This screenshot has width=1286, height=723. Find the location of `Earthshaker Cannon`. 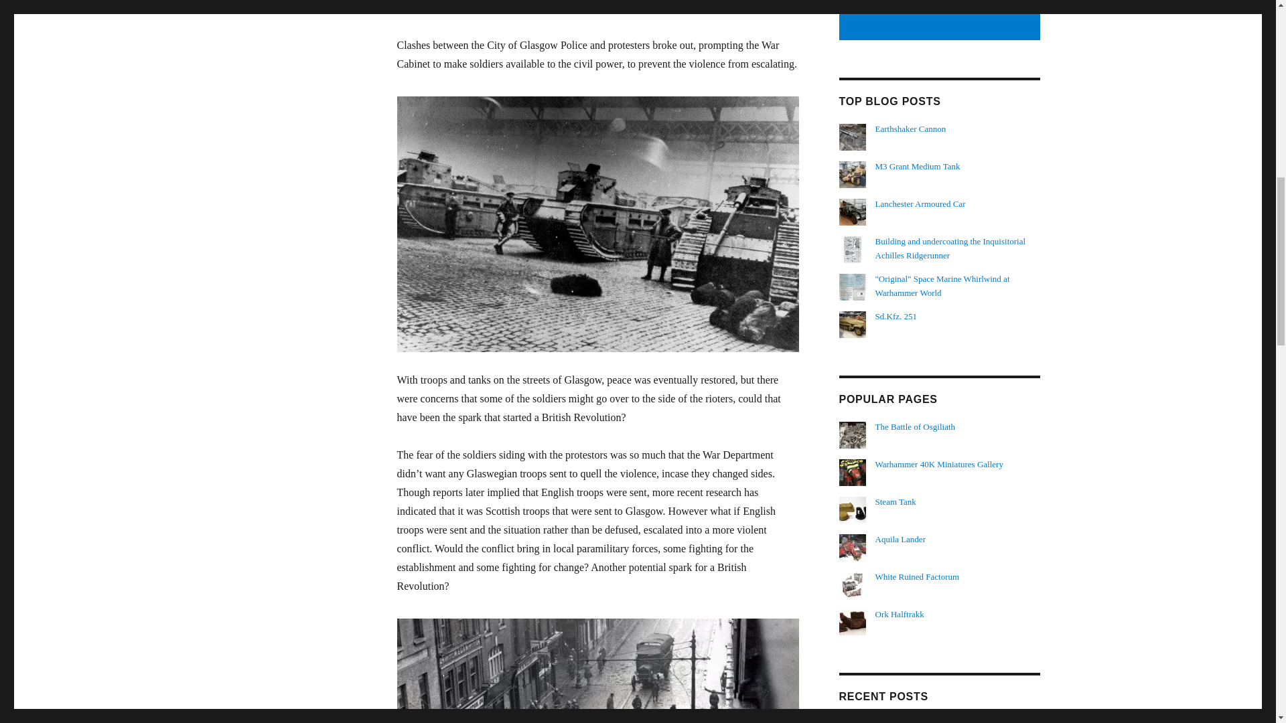

Earthshaker Cannon is located at coordinates (911, 129).